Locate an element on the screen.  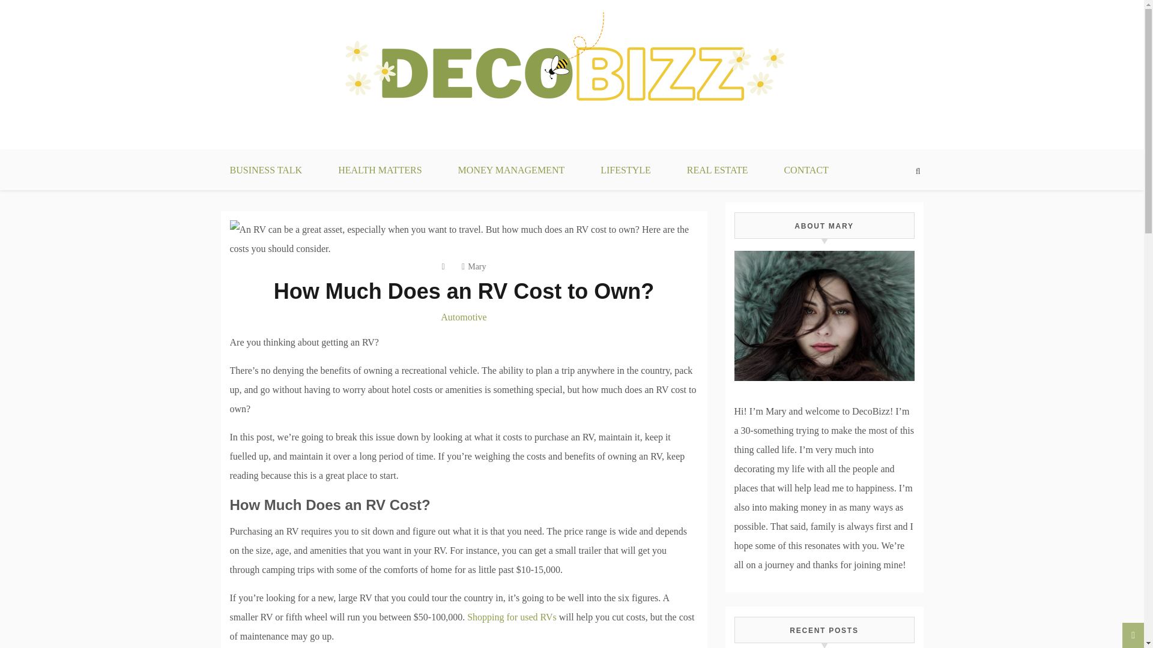
LIFESTYLE is located at coordinates (625, 170).